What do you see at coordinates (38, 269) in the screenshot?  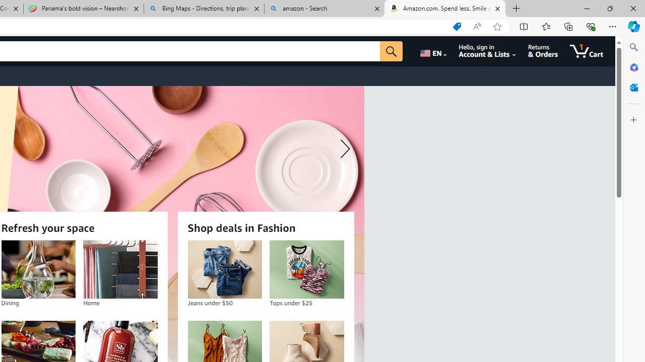 I see `Dining` at bounding box center [38, 269].